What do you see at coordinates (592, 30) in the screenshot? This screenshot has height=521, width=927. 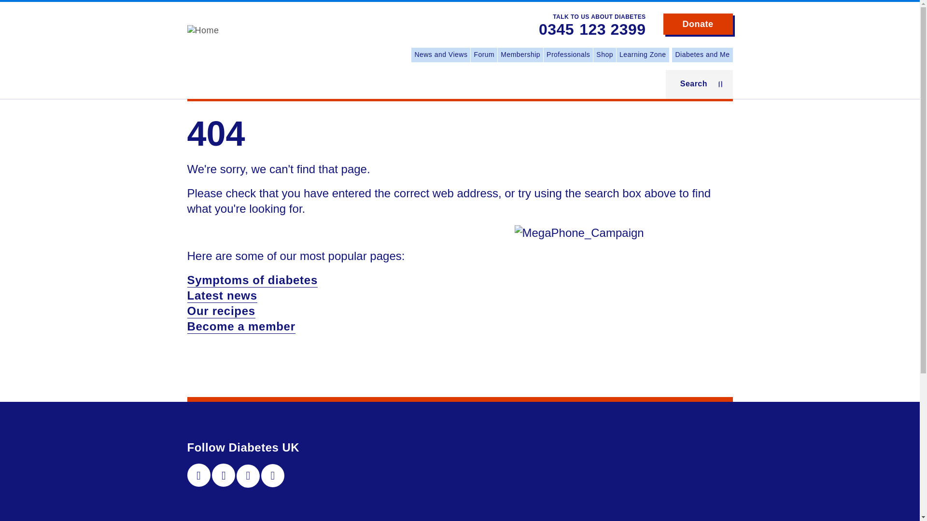 I see `0345123 2399` at bounding box center [592, 30].